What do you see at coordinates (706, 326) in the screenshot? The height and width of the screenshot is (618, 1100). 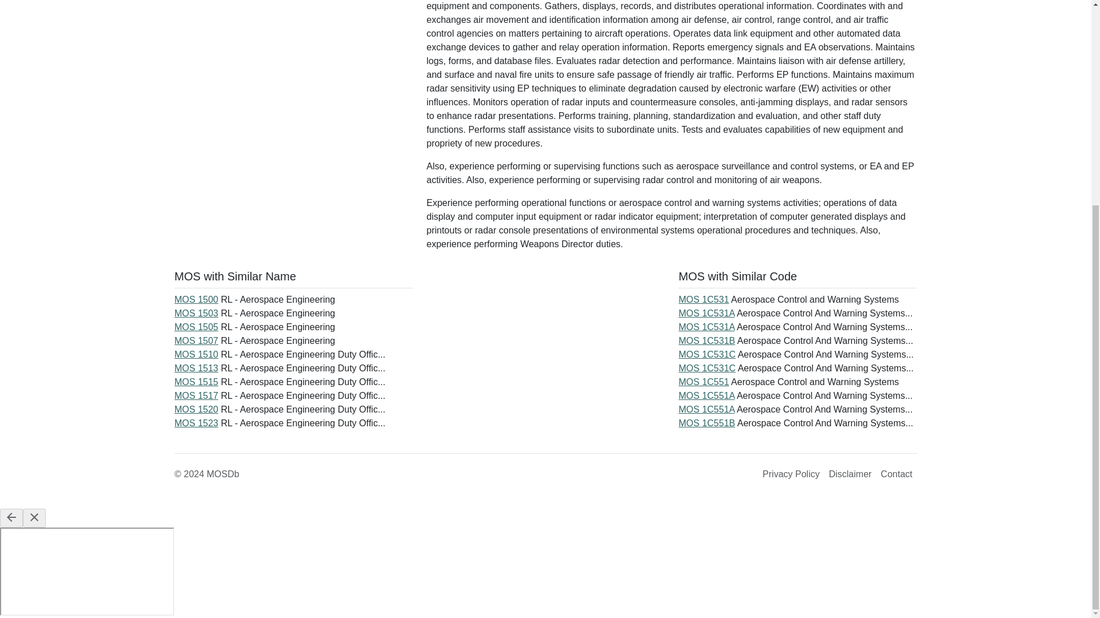 I see `MOS 1C531A` at bounding box center [706, 326].